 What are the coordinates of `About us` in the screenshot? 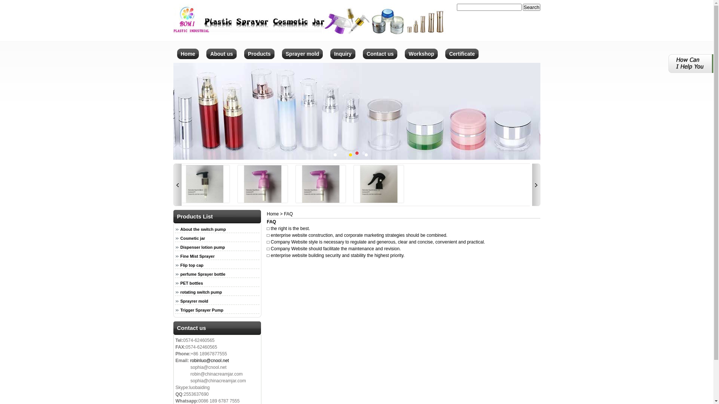 It's located at (222, 61).